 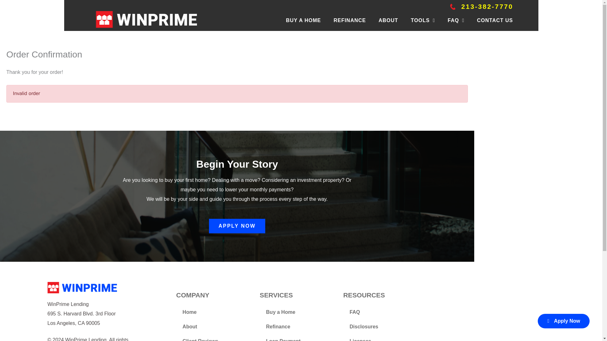 I want to click on FAQ, so click(x=456, y=20).